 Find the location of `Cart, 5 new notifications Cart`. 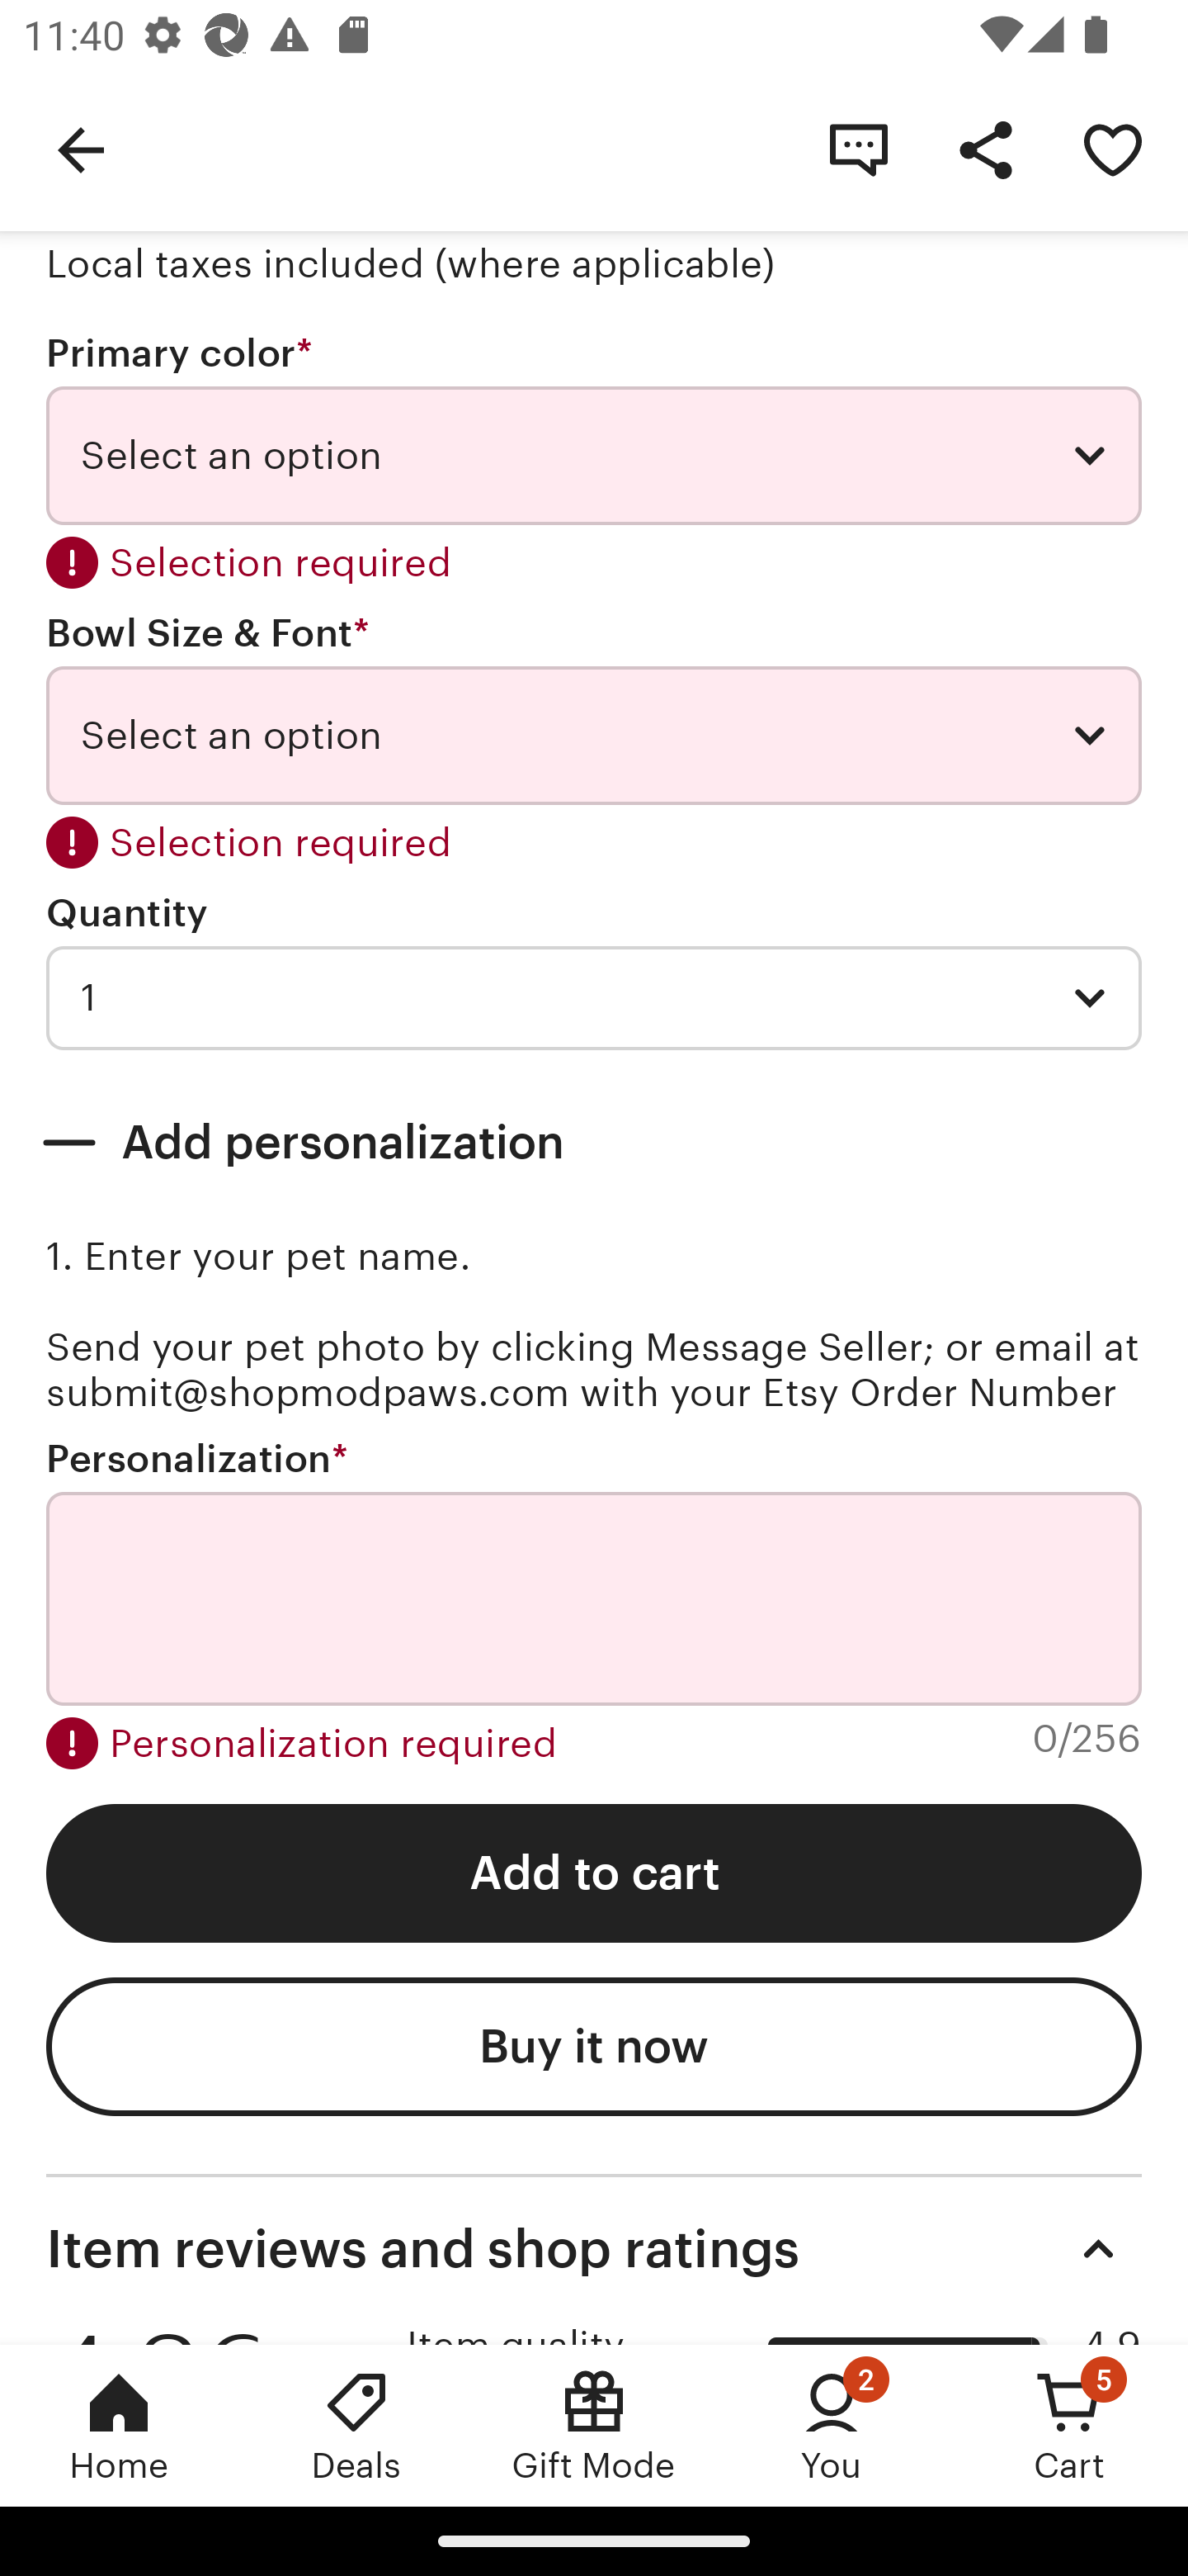

Cart, 5 new notifications Cart is located at coordinates (1069, 2425).